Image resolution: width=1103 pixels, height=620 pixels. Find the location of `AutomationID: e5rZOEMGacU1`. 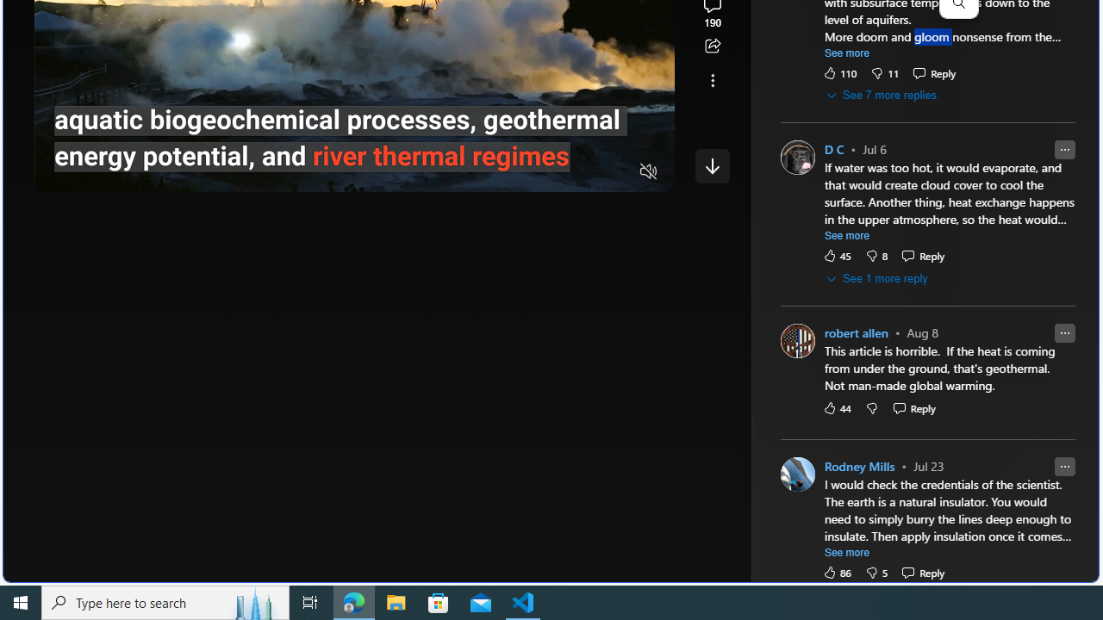

AutomationID: e5rZOEMGacU1 is located at coordinates (712, 165).